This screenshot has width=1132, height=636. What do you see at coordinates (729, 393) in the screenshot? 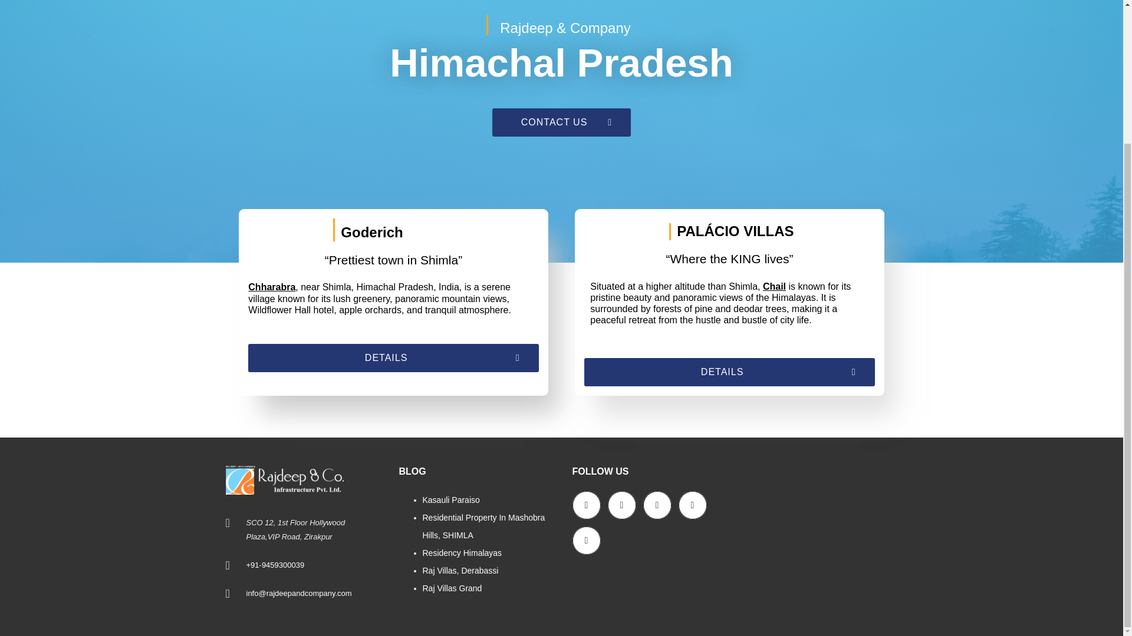
I see `DETAILS` at bounding box center [729, 393].